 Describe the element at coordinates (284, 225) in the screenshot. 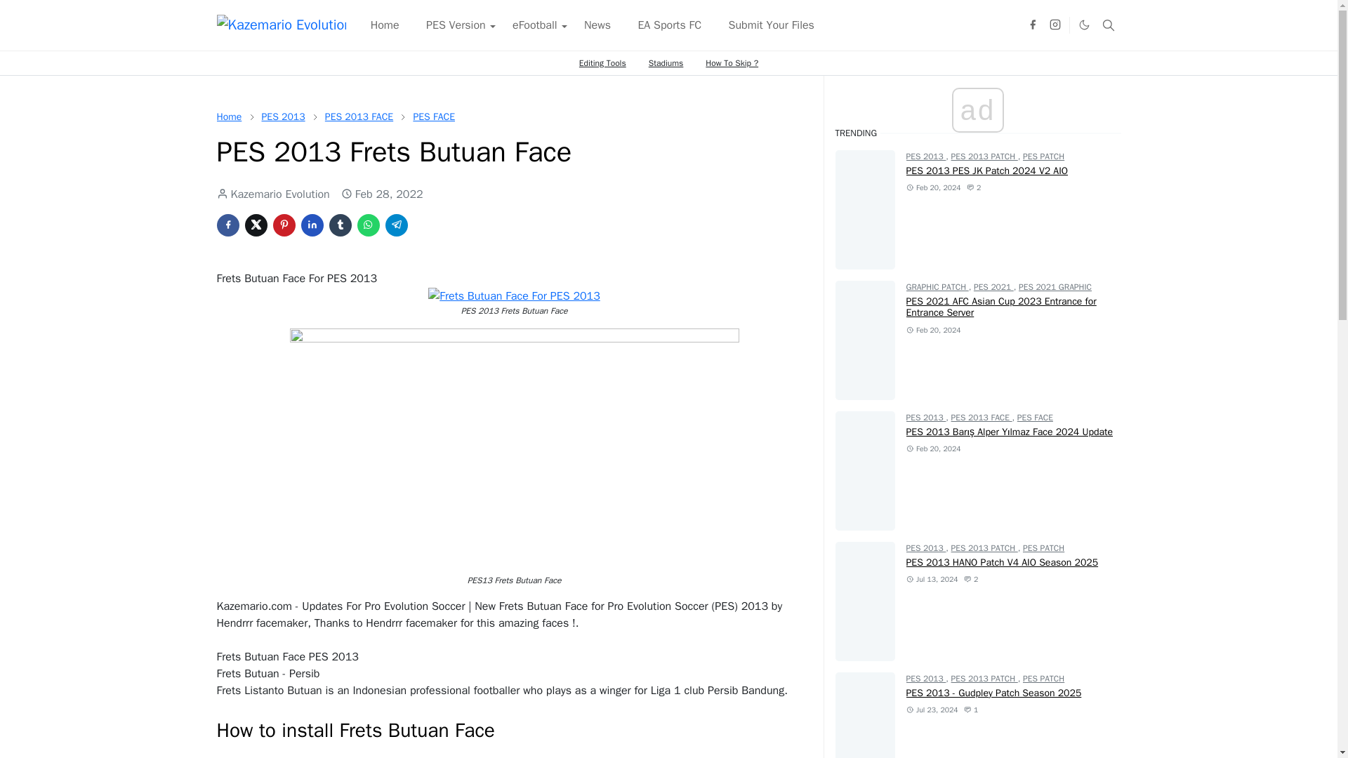

I see `Pin It` at that location.